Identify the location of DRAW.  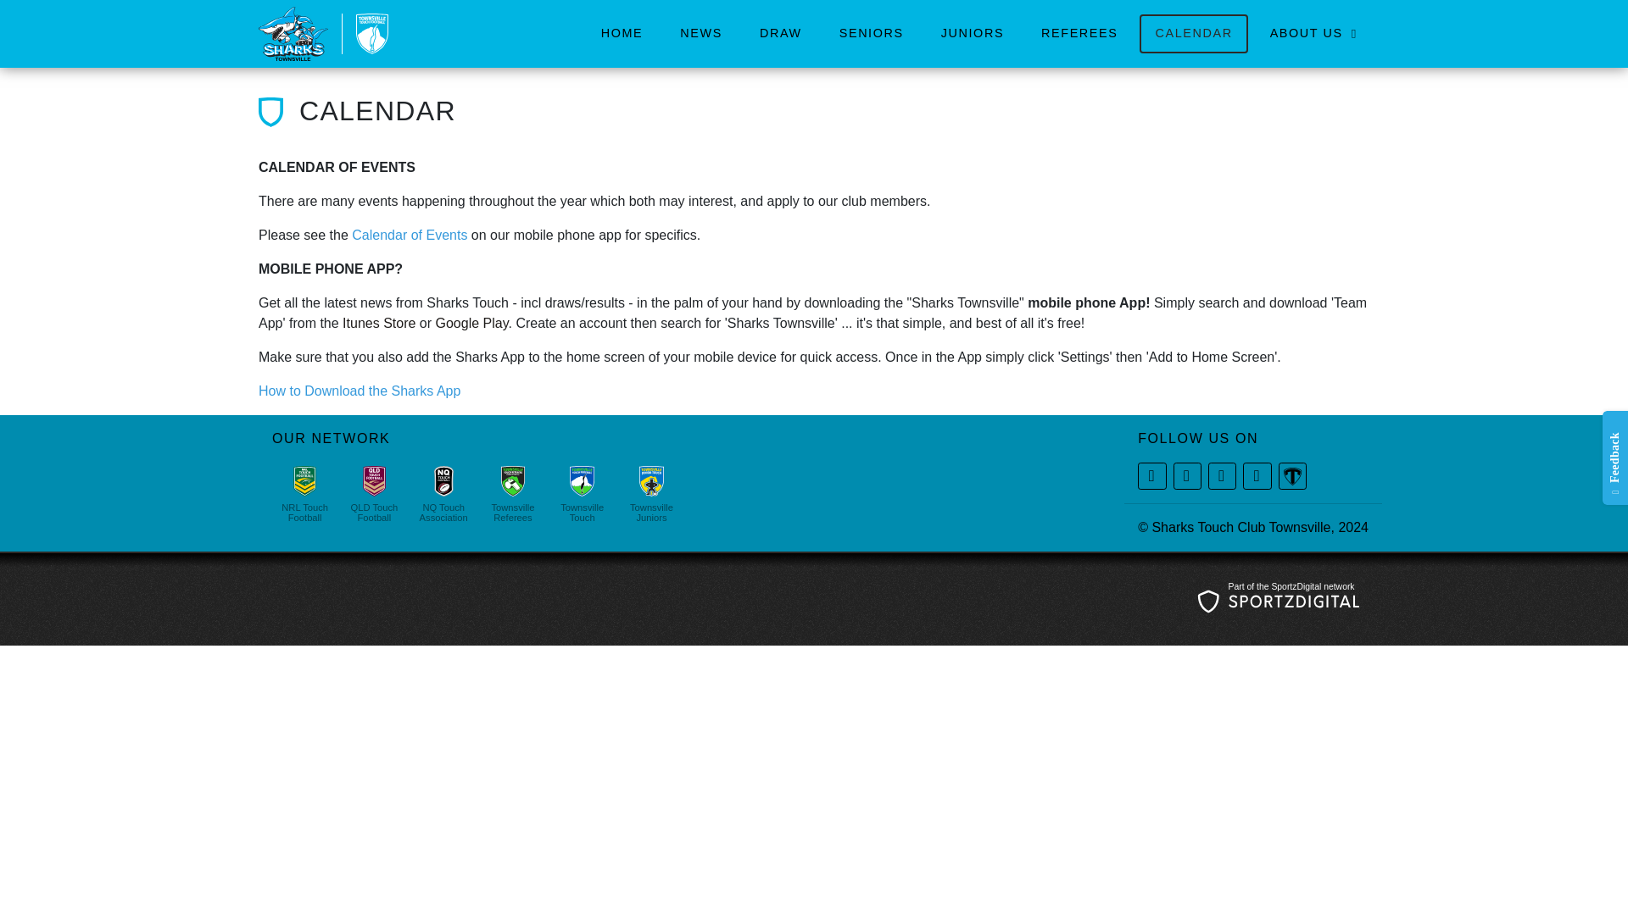
(780, 34).